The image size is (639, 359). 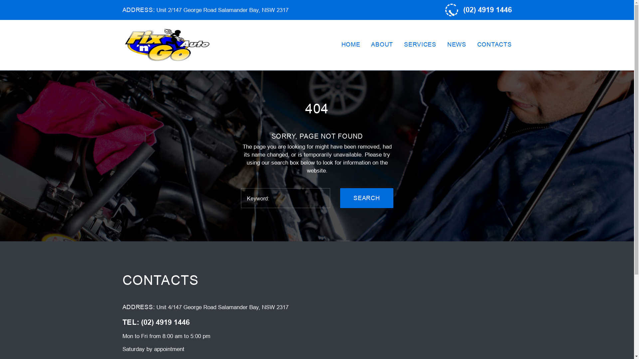 I want to click on (02) 4919 1446, so click(x=165, y=322).